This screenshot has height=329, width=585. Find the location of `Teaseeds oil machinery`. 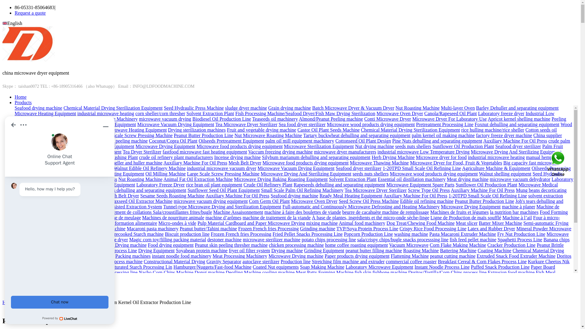

Teaseeds oil machinery is located at coordinates (275, 119).